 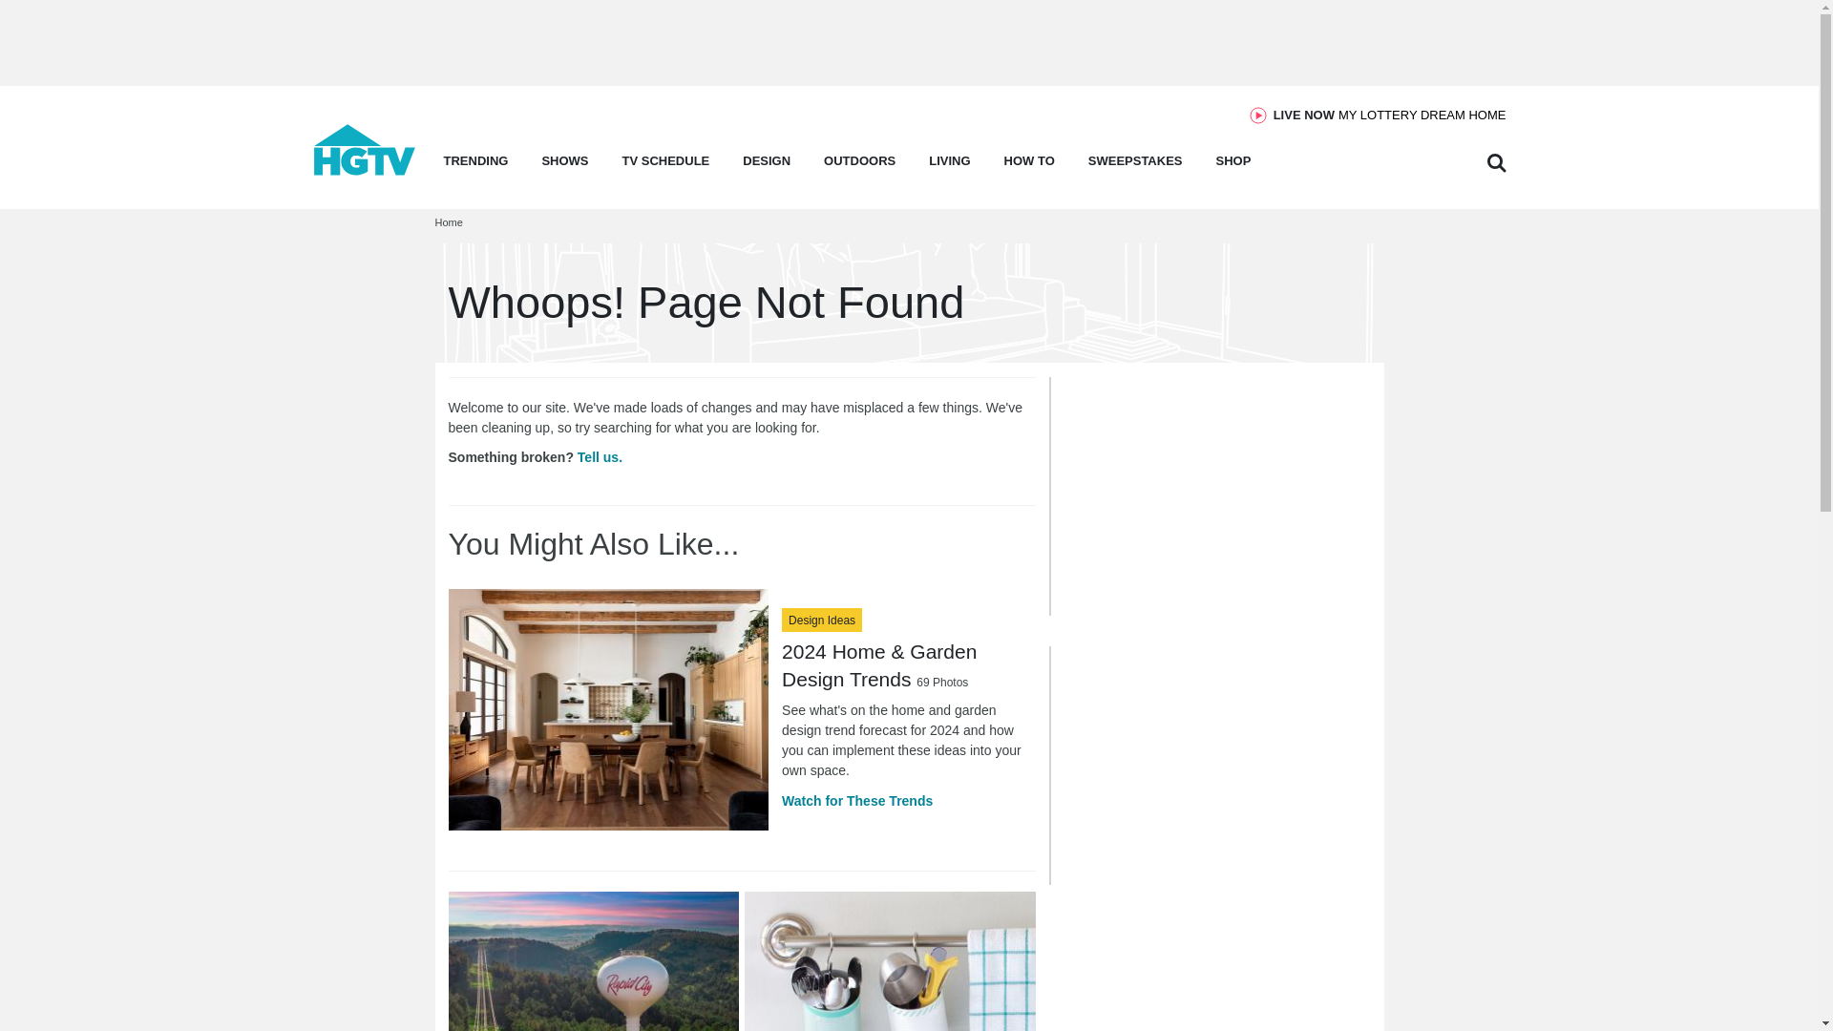 I want to click on home, so click(x=1390, y=115).